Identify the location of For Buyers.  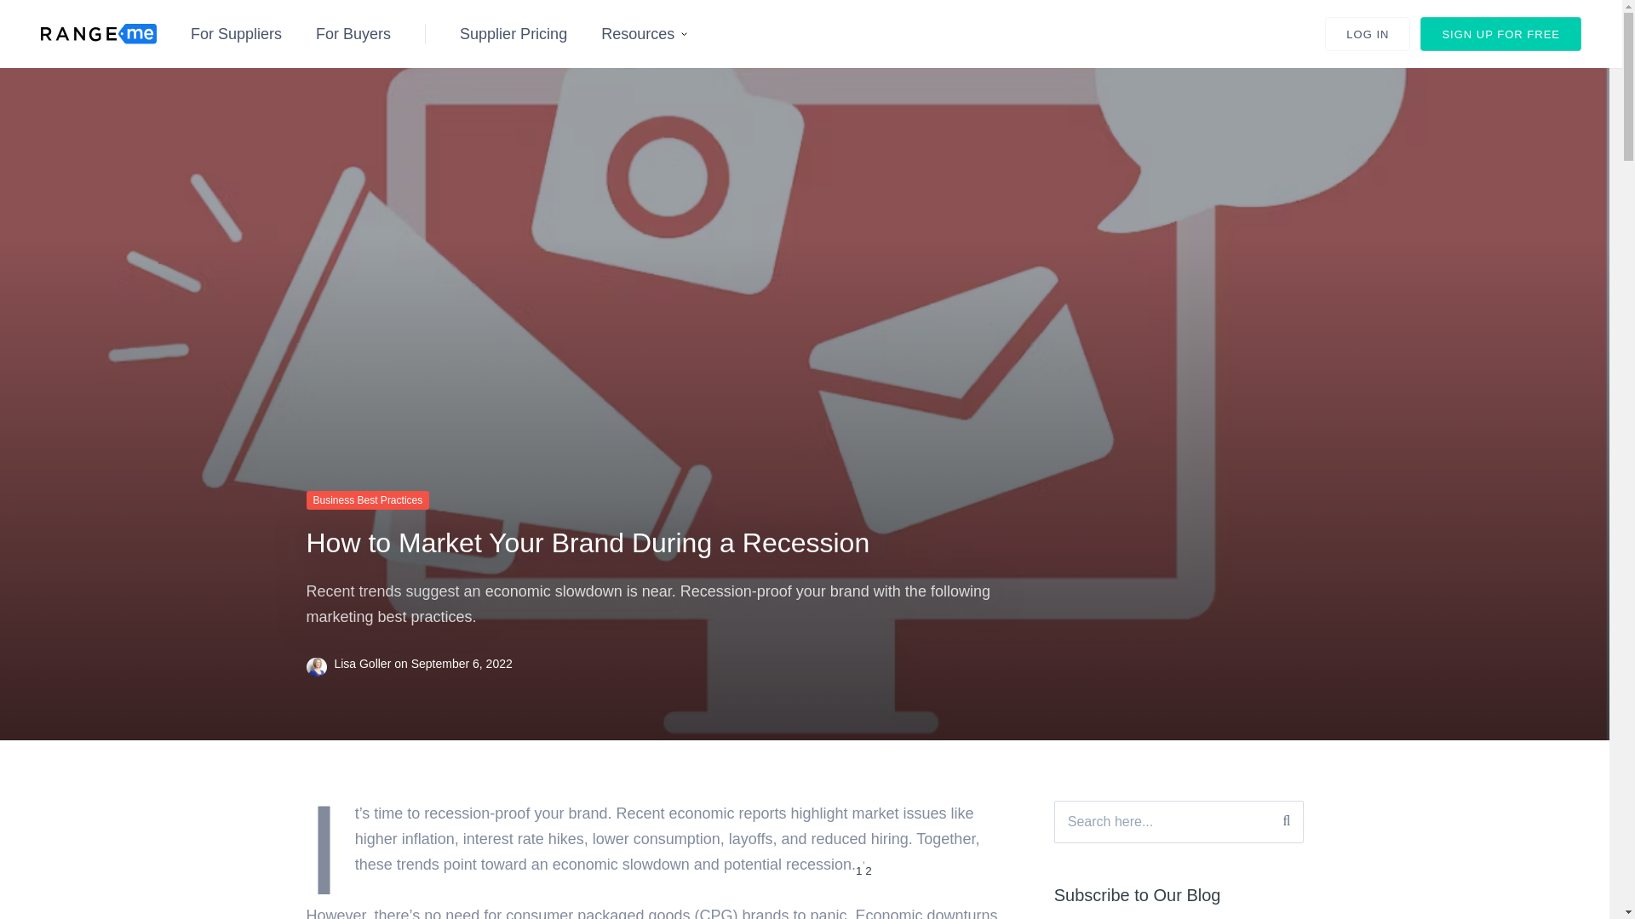
(353, 34).